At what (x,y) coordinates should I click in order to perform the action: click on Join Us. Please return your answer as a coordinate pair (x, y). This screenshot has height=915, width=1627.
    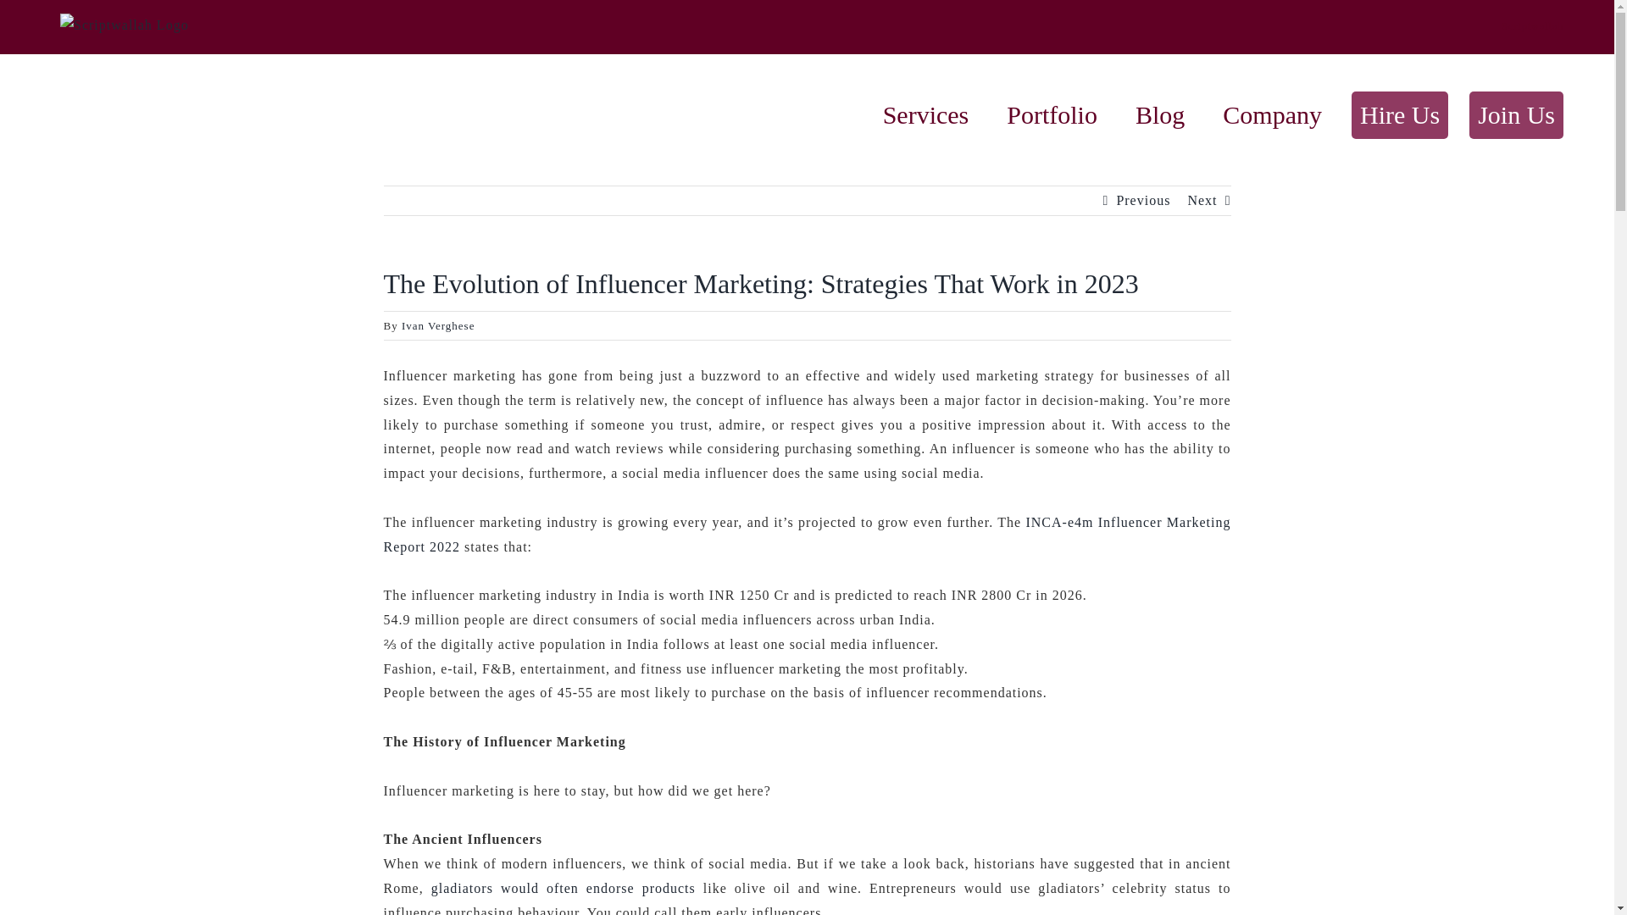
    Looking at the image, I should click on (1516, 115).